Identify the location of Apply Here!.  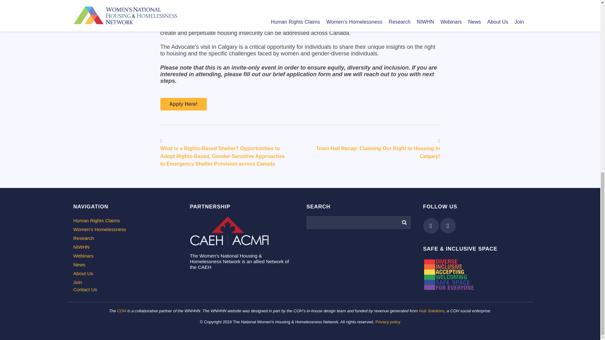
(183, 104).